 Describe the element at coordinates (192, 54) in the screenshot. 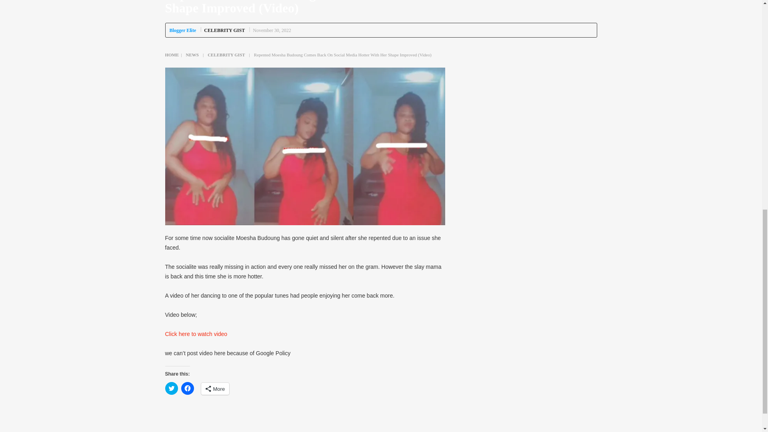

I see `NEWS` at that location.